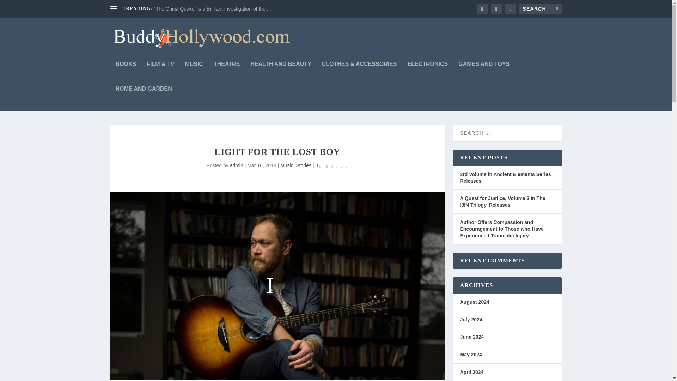 The image size is (677, 381). What do you see at coordinates (286, 165) in the screenshot?
I see `Music` at bounding box center [286, 165].